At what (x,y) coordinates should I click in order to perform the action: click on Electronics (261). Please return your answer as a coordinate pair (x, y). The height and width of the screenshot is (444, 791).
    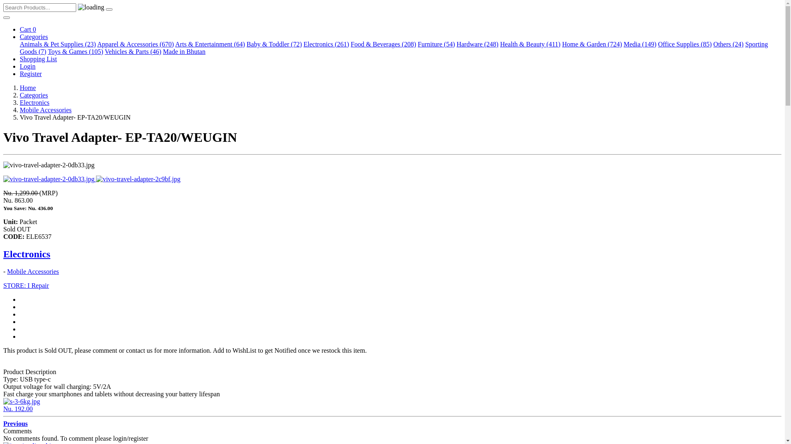
    Looking at the image, I should click on (326, 44).